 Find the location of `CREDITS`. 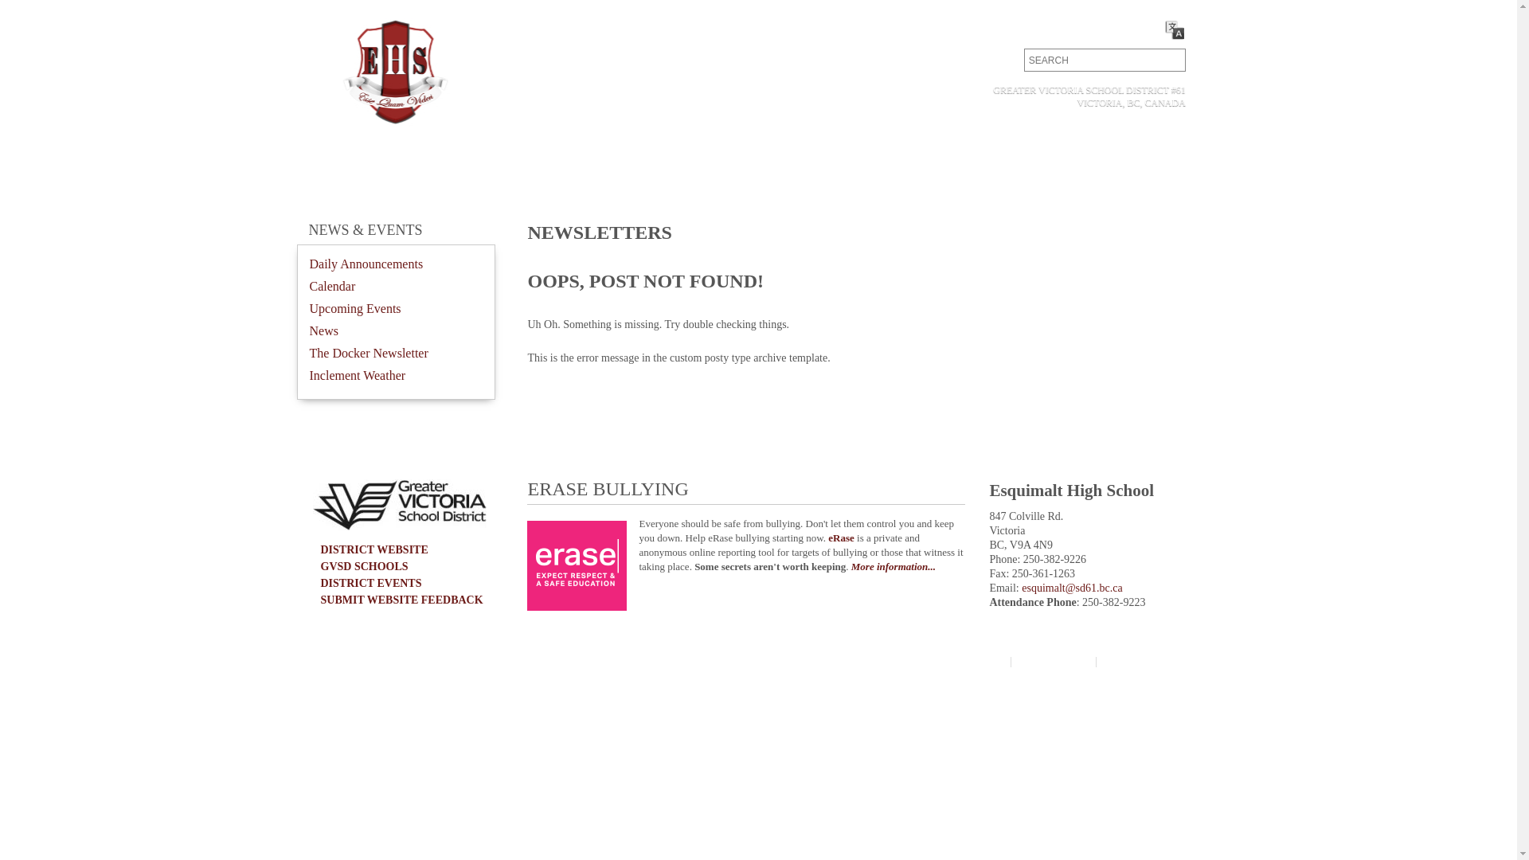

CREDITS is located at coordinates (1136, 663).